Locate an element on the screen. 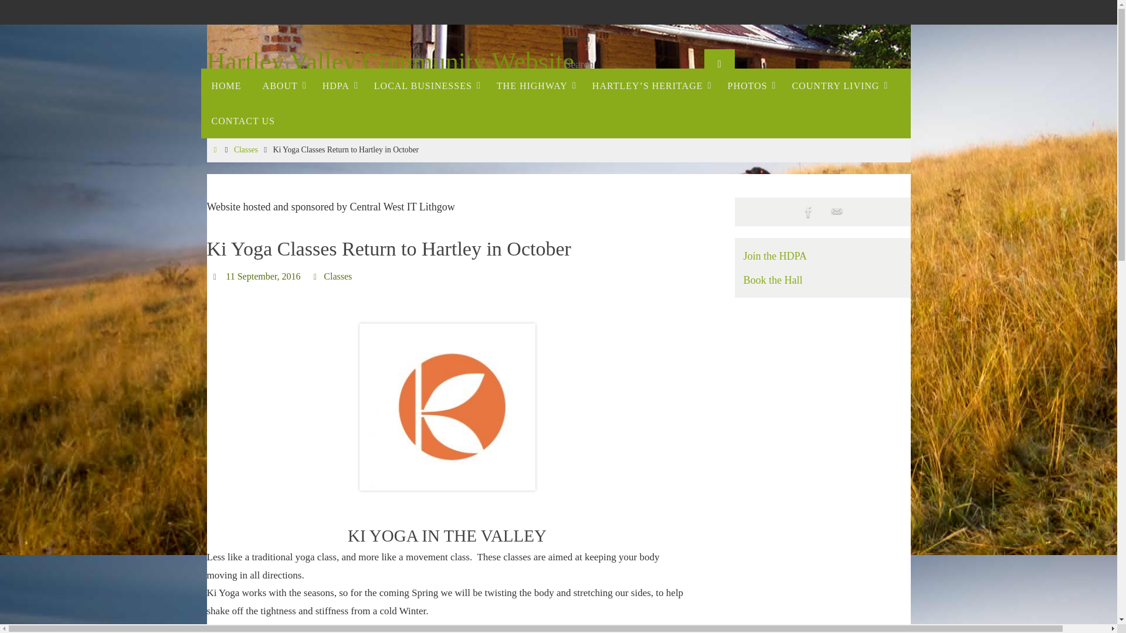 This screenshot has width=1126, height=633. HDPA is located at coordinates (338, 86).